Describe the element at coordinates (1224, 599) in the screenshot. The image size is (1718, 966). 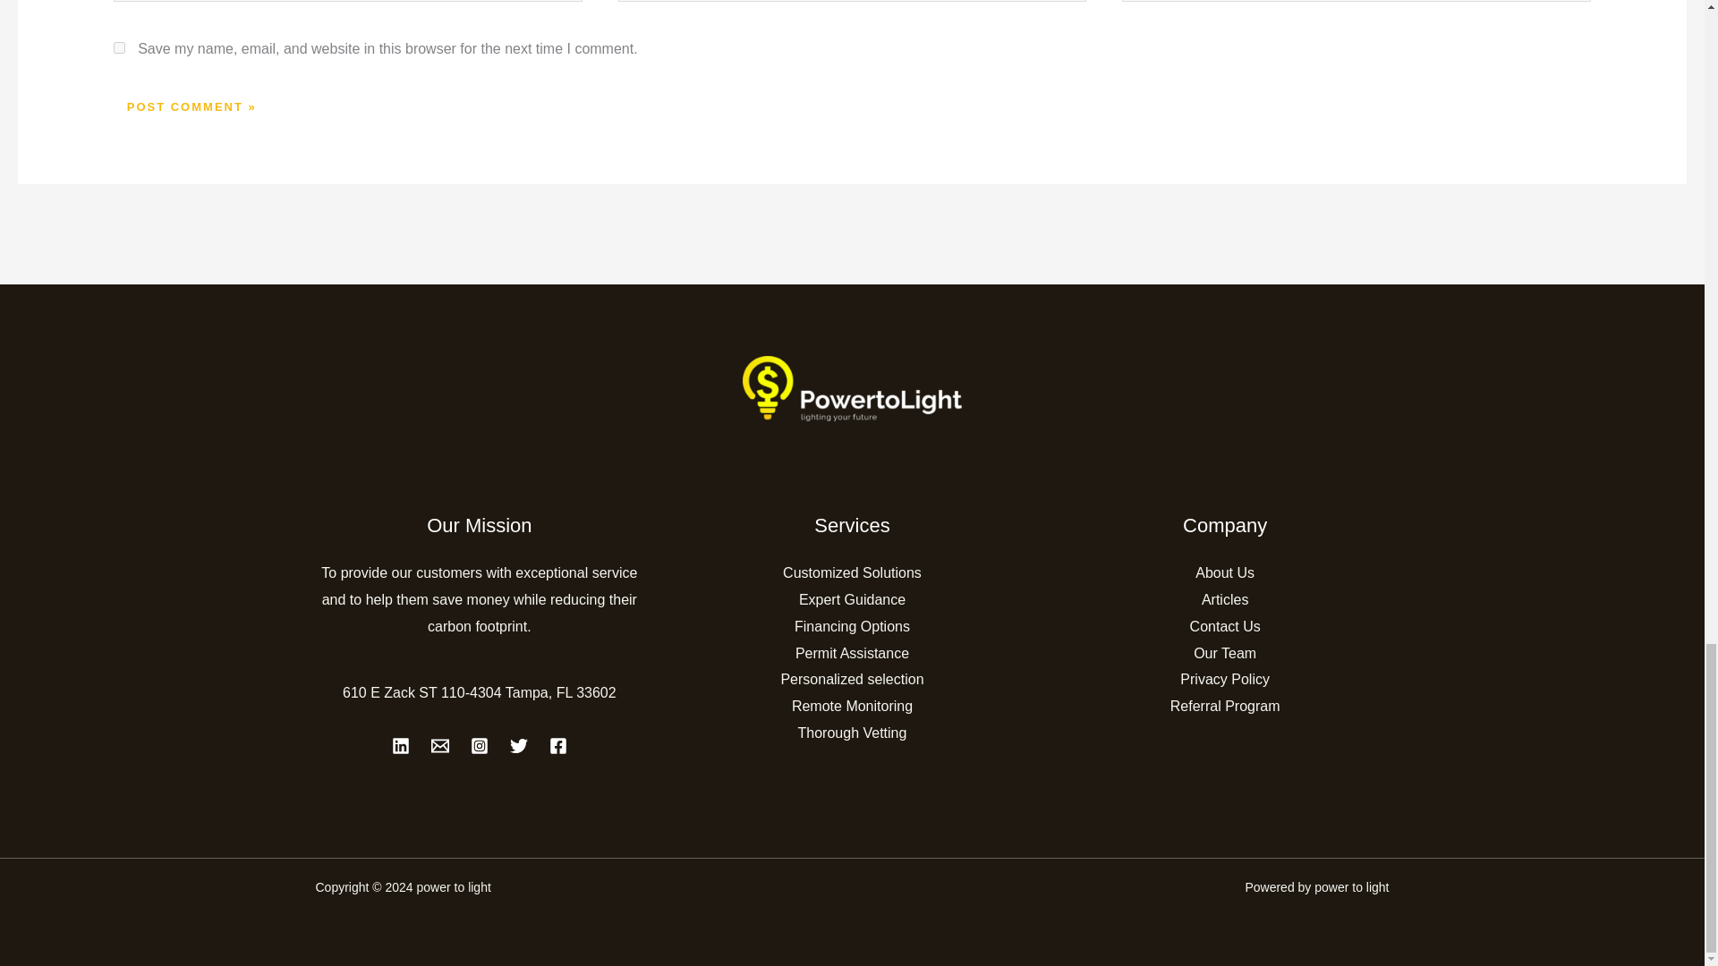
I see `Articles` at that location.